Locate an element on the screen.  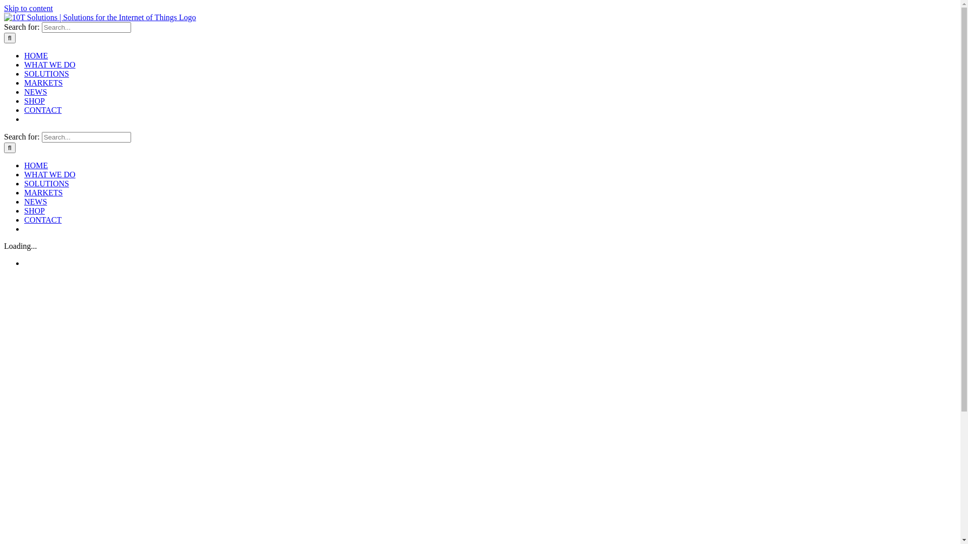
HOME is located at coordinates (36, 55).